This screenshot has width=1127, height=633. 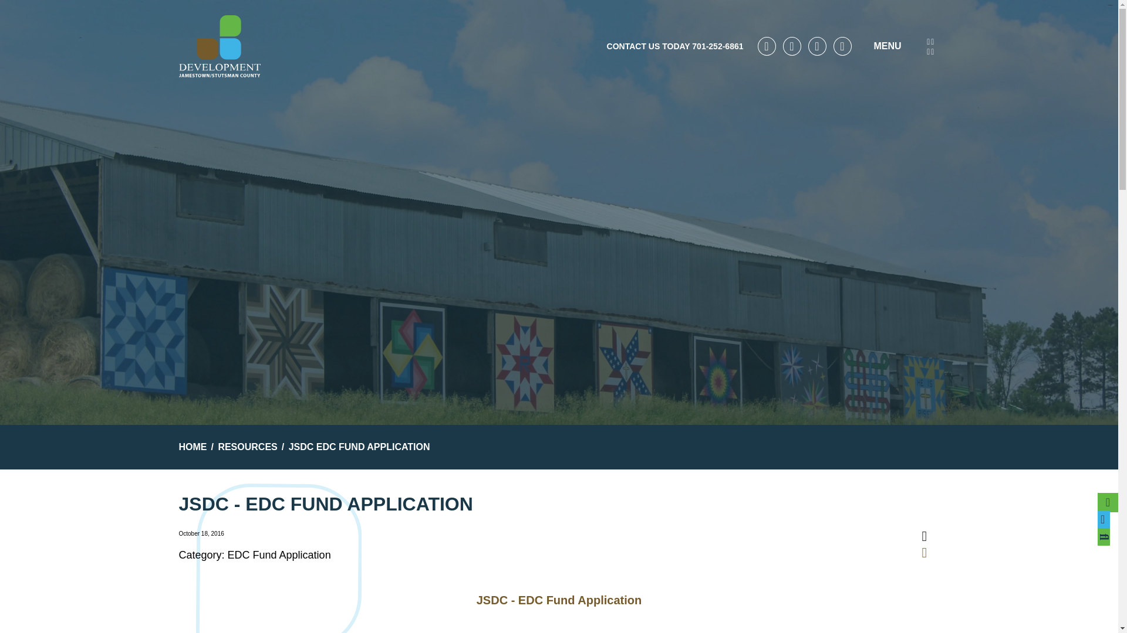 I want to click on X-twitter, so click(x=792, y=46).